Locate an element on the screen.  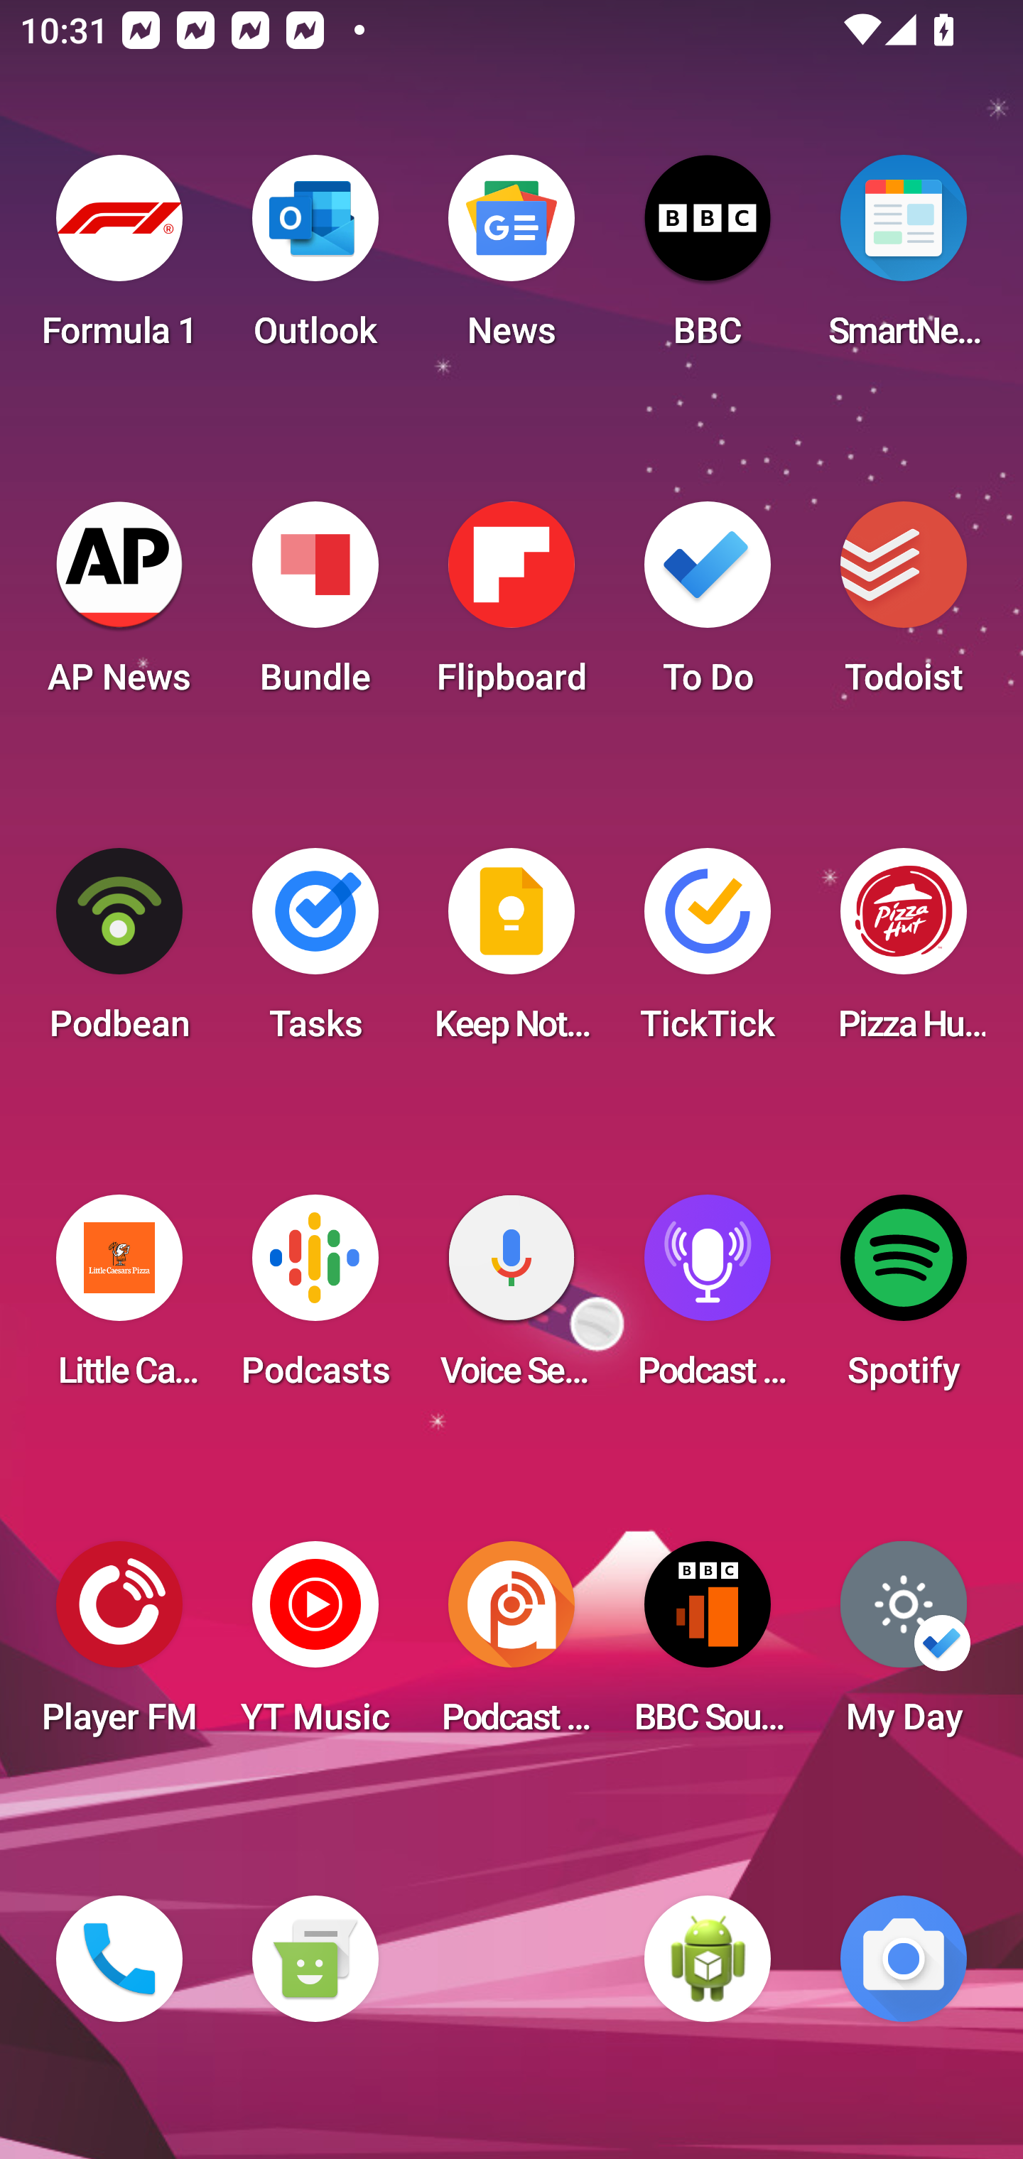
Voice Search is located at coordinates (511, 1300).